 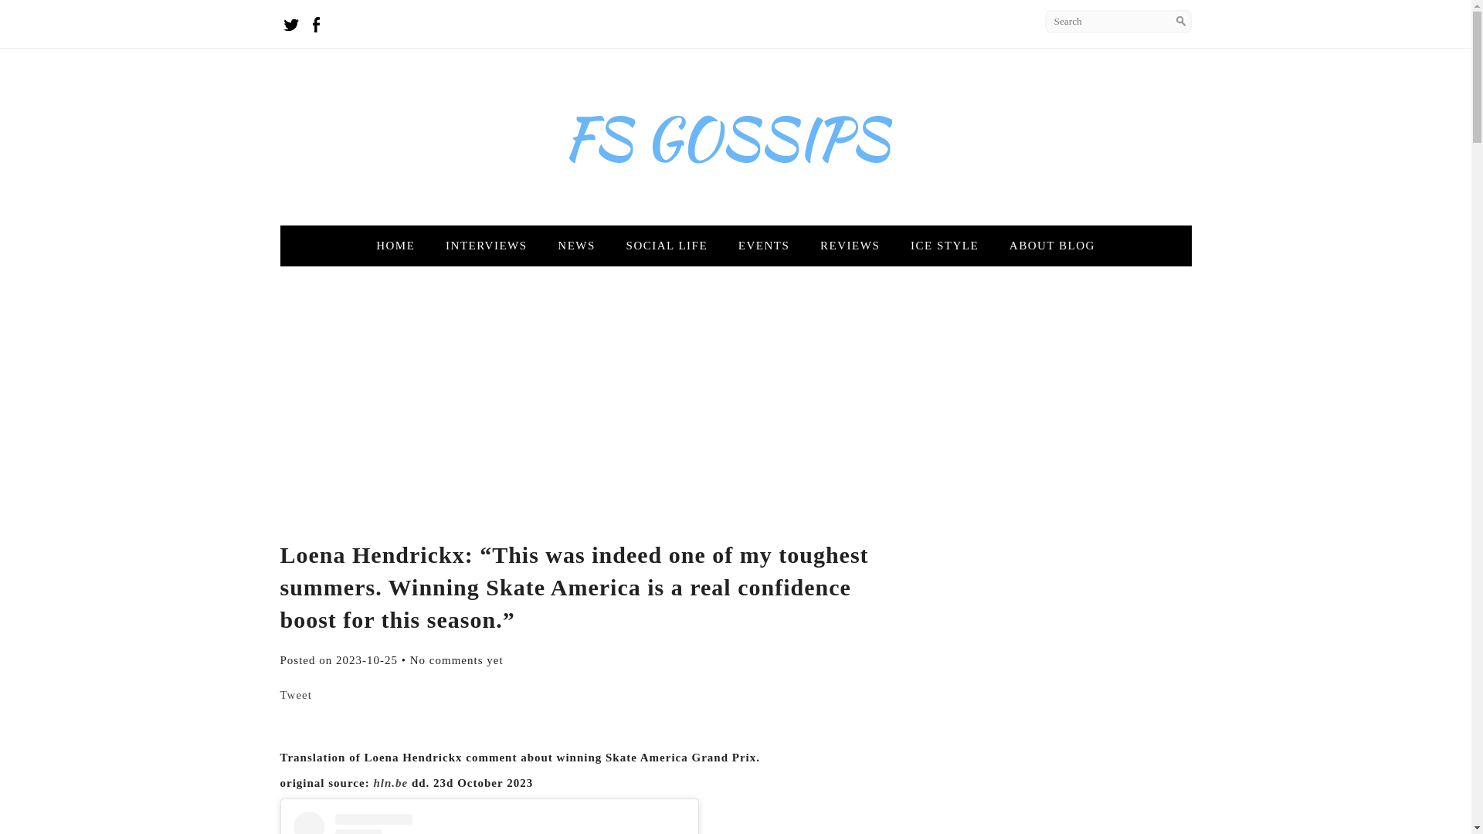 What do you see at coordinates (576, 246) in the screenshot?
I see `NEWS` at bounding box center [576, 246].